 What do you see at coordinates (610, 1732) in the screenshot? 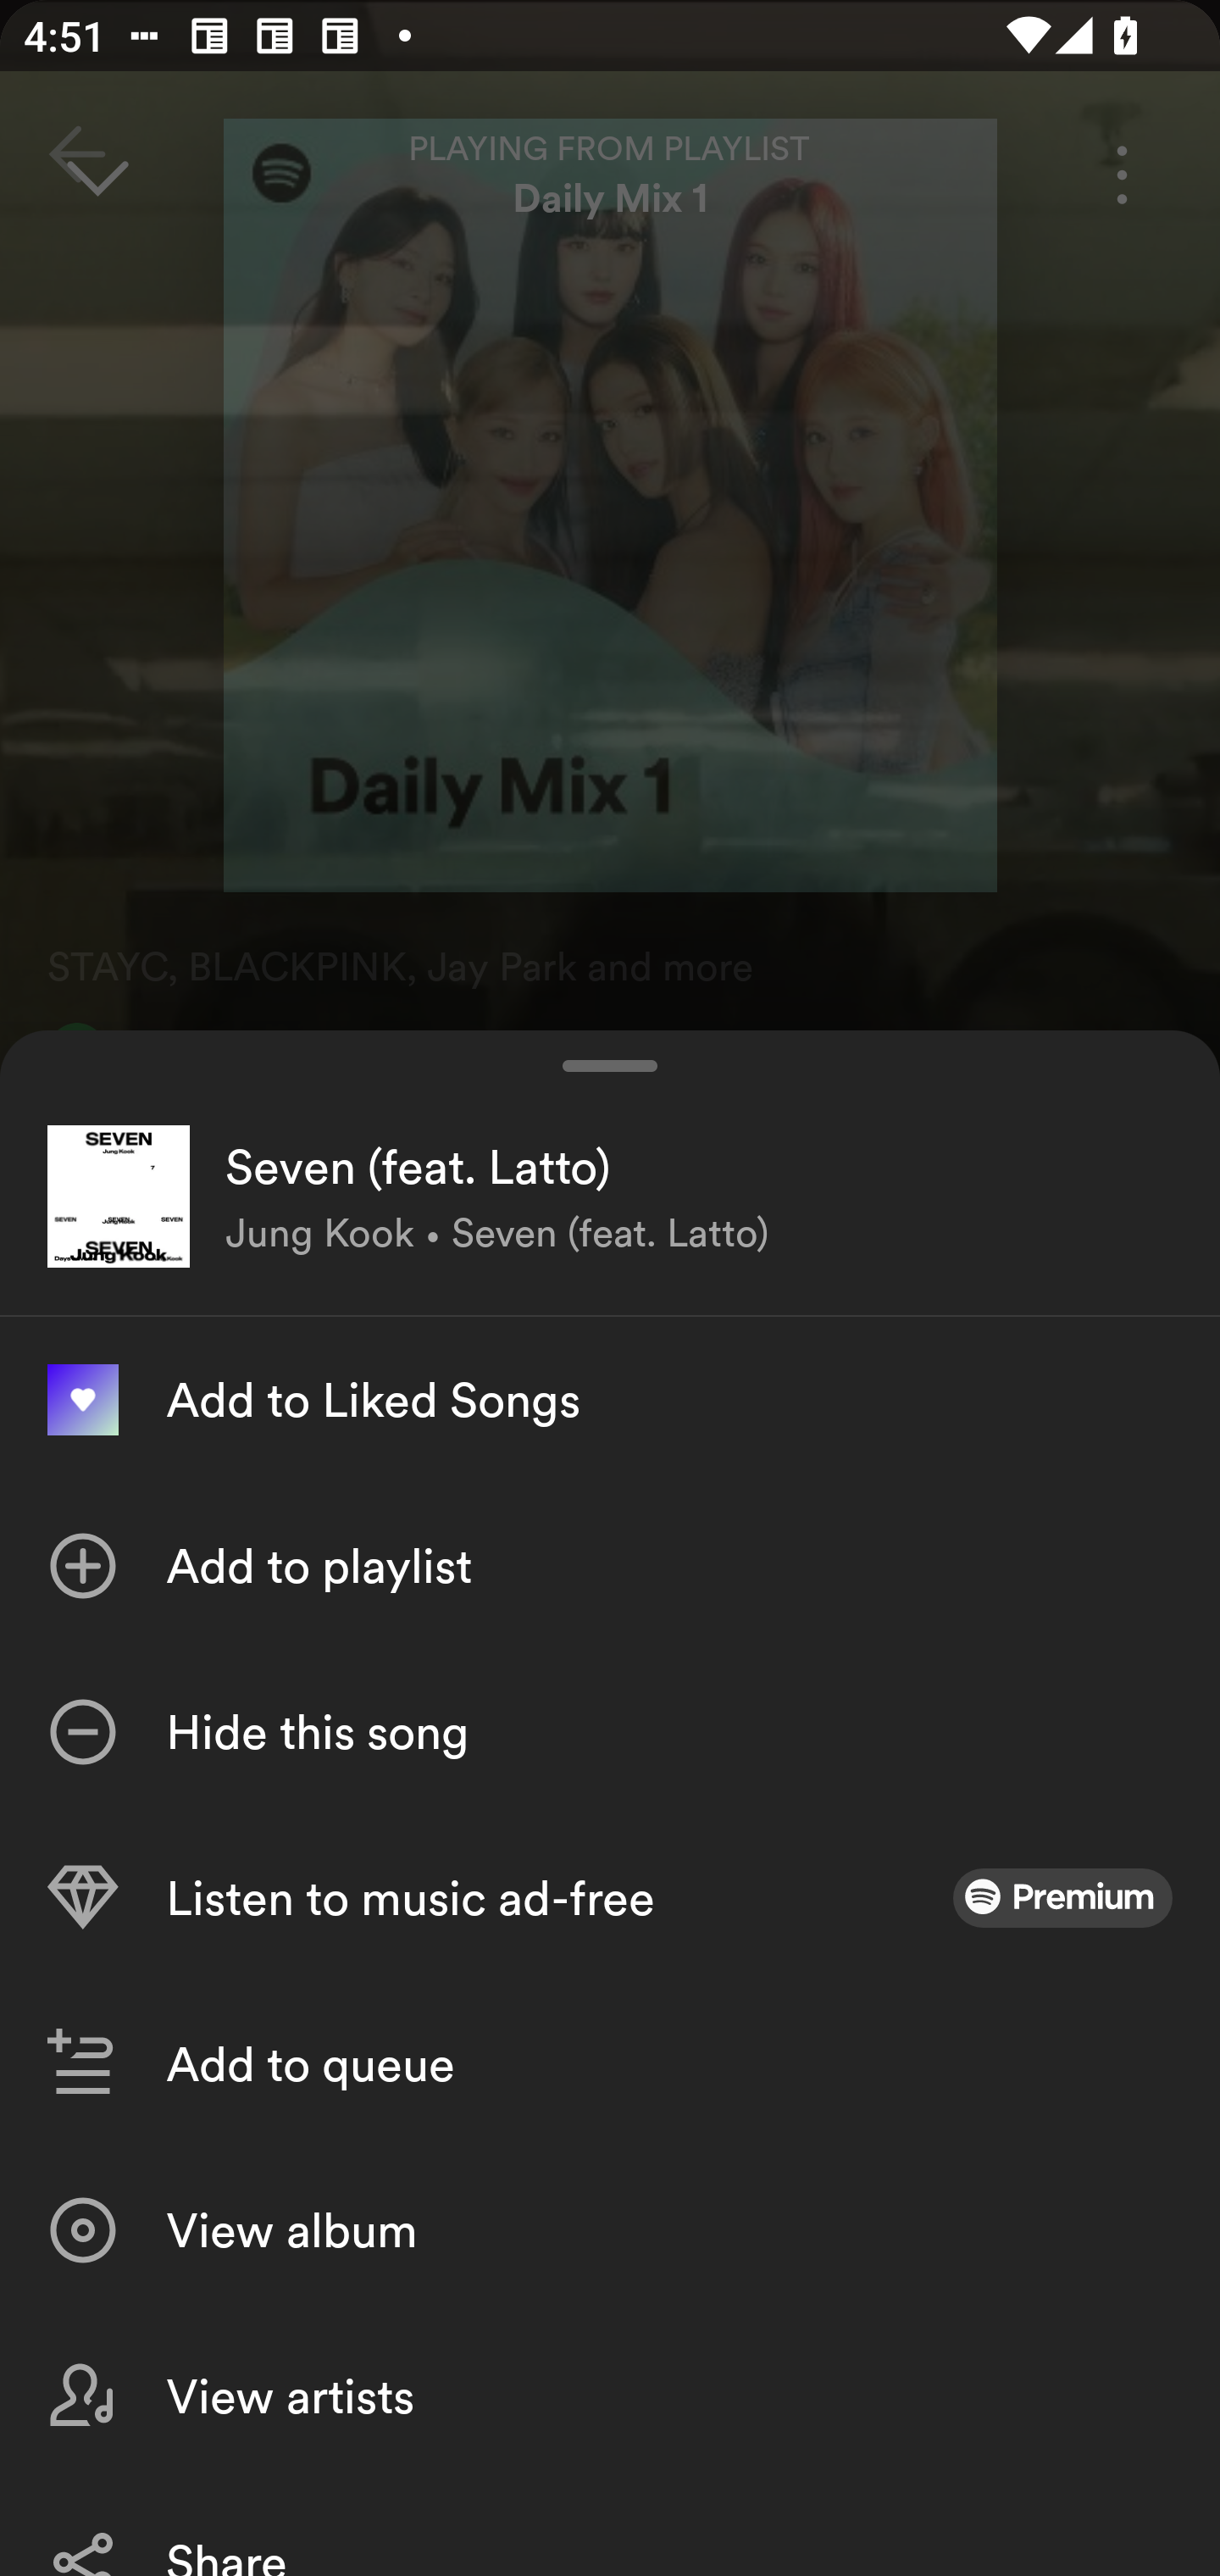
I see `Hide this song` at bounding box center [610, 1732].